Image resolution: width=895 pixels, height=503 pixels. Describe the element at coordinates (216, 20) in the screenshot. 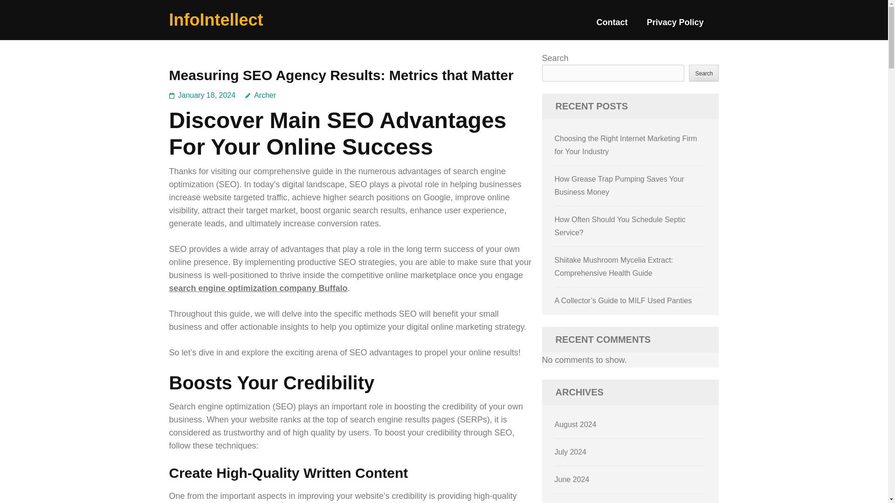

I see `InfoIntellect` at that location.